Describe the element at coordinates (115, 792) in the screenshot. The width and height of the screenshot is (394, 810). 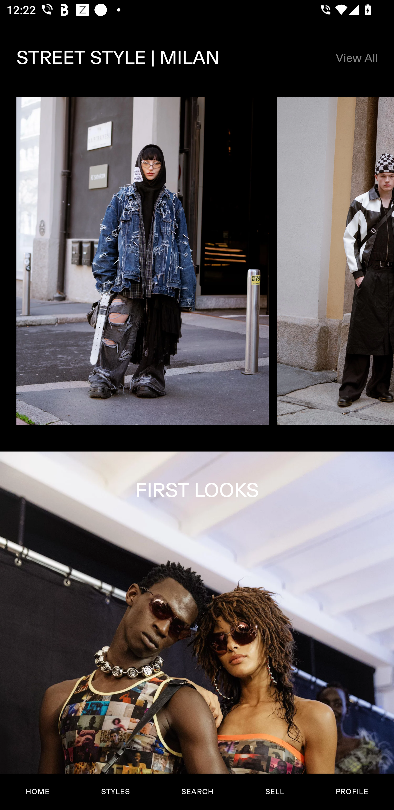
I see `STYLES` at that location.